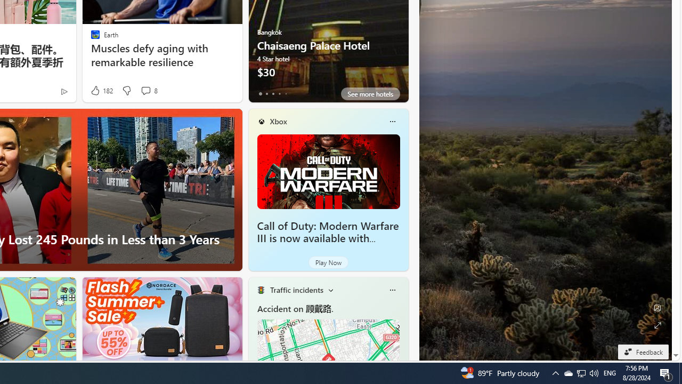 This screenshot has width=682, height=384. I want to click on tab-4, so click(286, 94).